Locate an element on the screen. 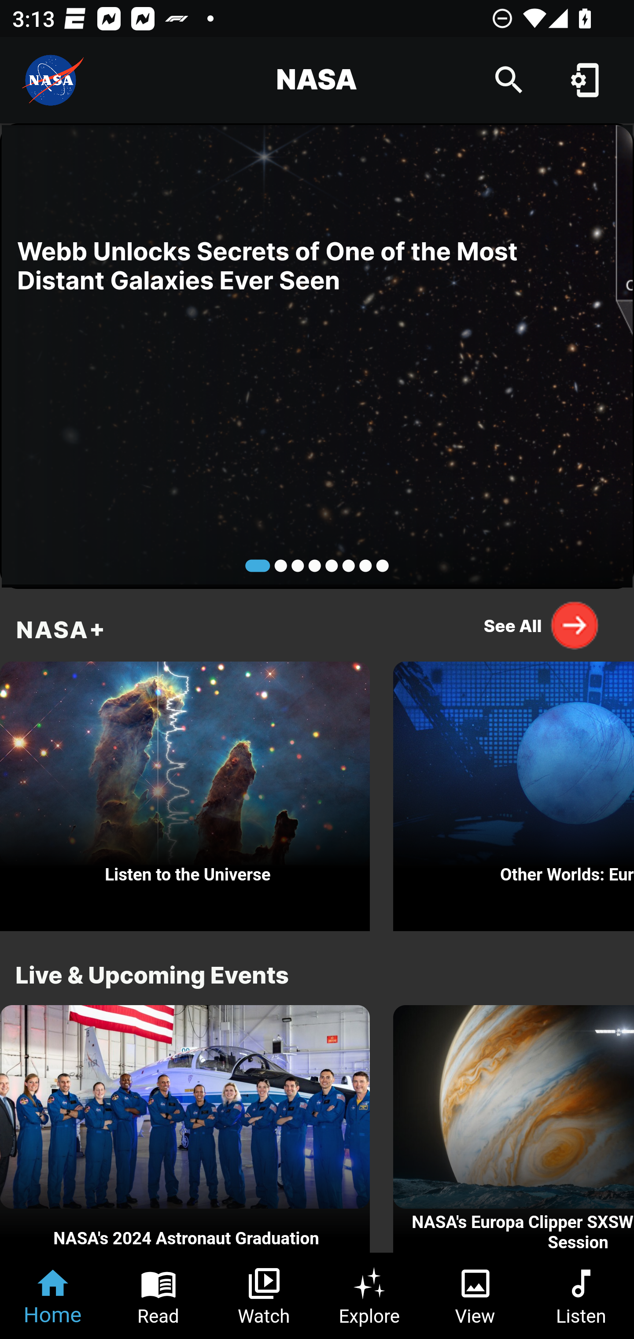 The height and width of the screenshot is (1339, 634). Home
Tab 1 of 6 is located at coordinates (53, 1296).